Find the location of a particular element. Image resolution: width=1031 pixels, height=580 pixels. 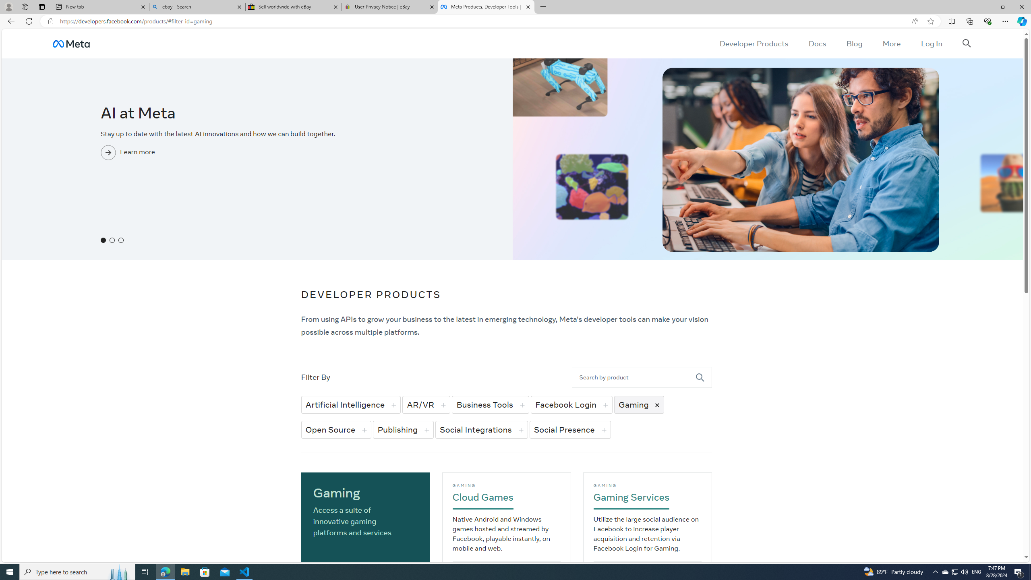

Log In is located at coordinates (931, 43).